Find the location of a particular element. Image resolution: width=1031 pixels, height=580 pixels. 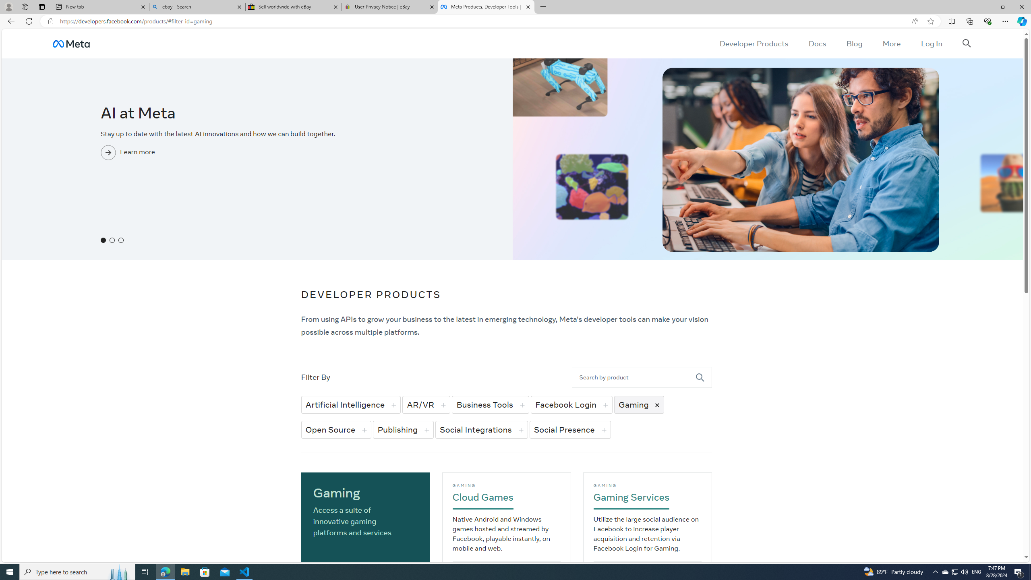

Log In is located at coordinates (931, 43).